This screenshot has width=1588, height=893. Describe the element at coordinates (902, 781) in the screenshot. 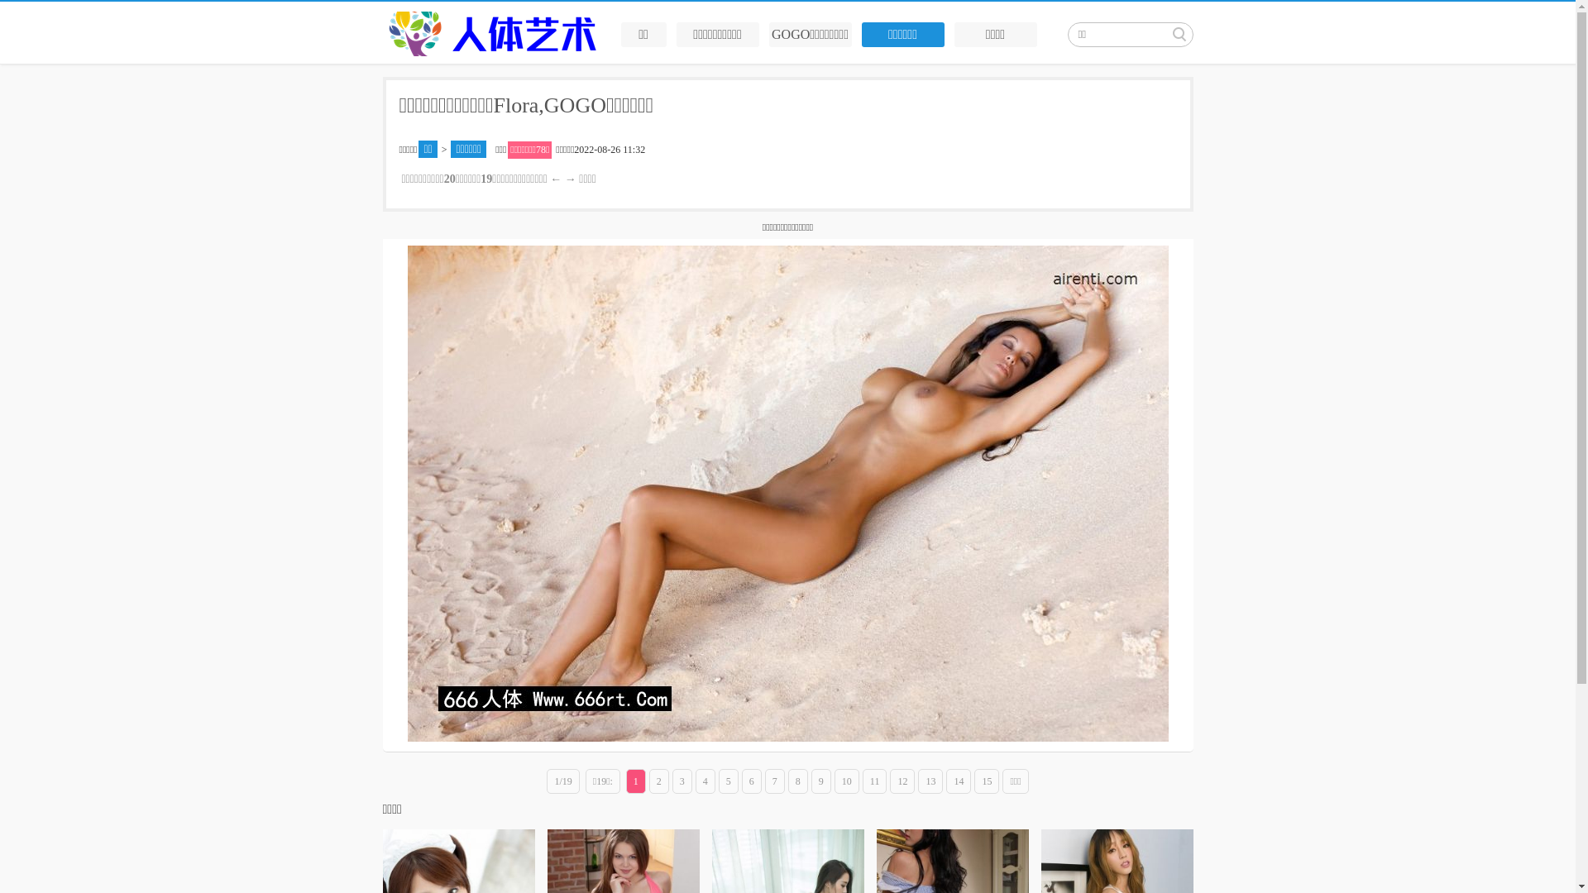

I see `12` at that location.